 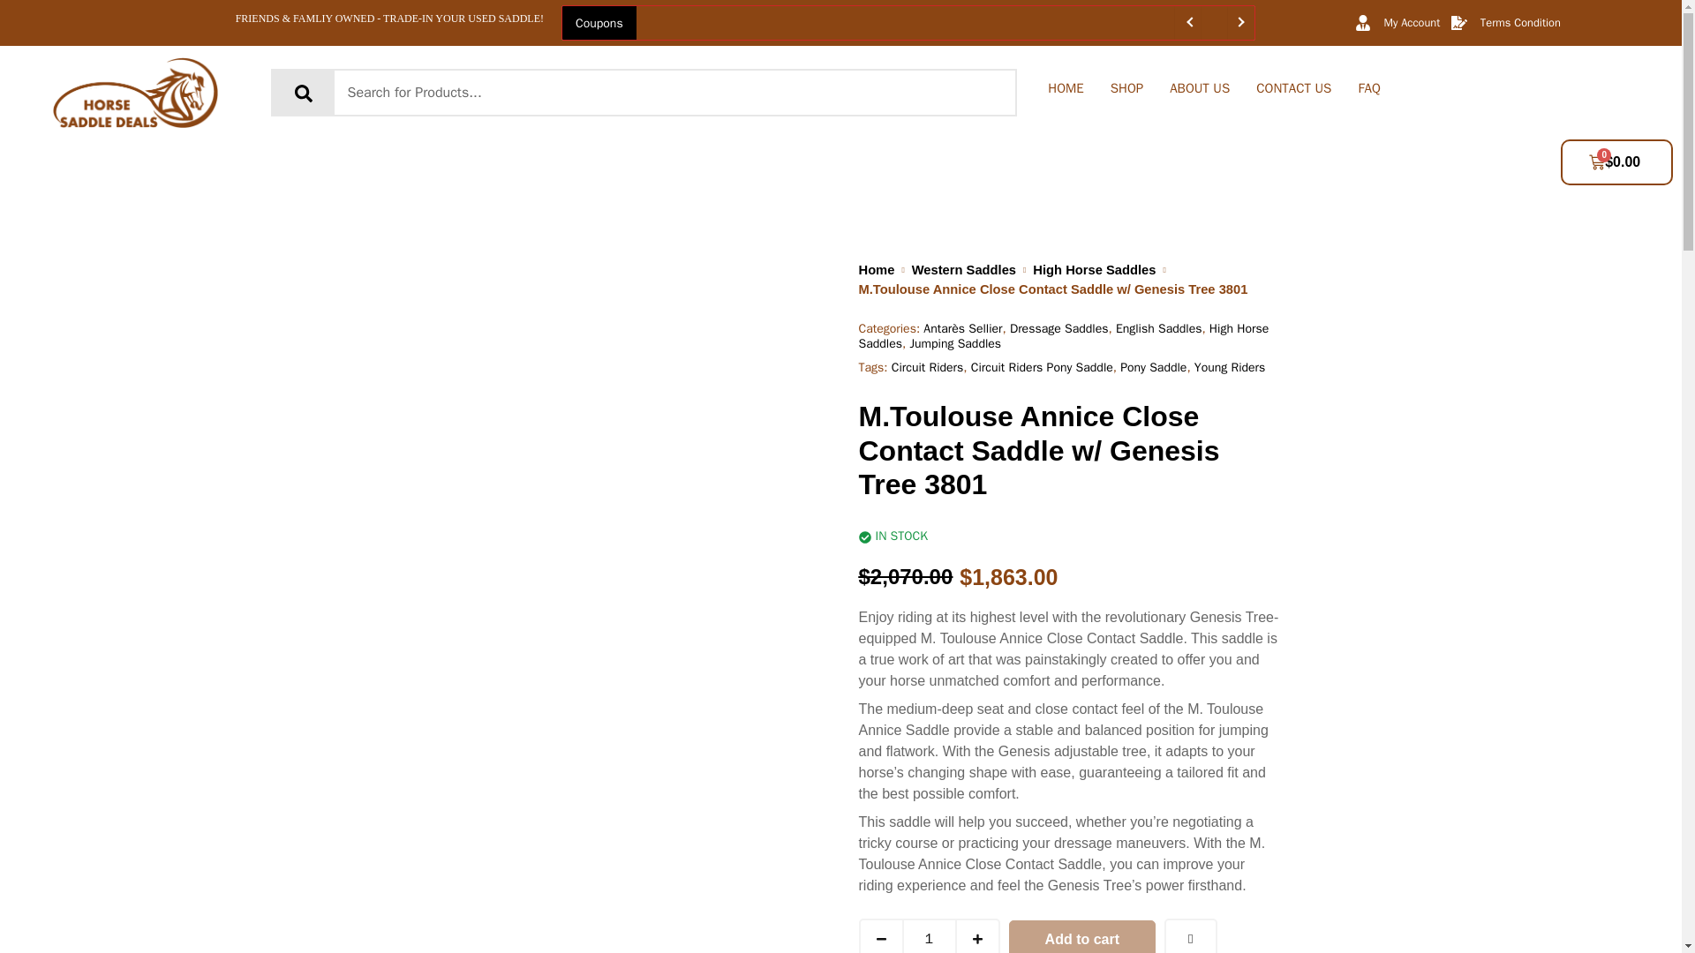 What do you see at coordinates (1368, 88) in the screenshot?
I see `FAQ` at bounding box center [1368, 88].